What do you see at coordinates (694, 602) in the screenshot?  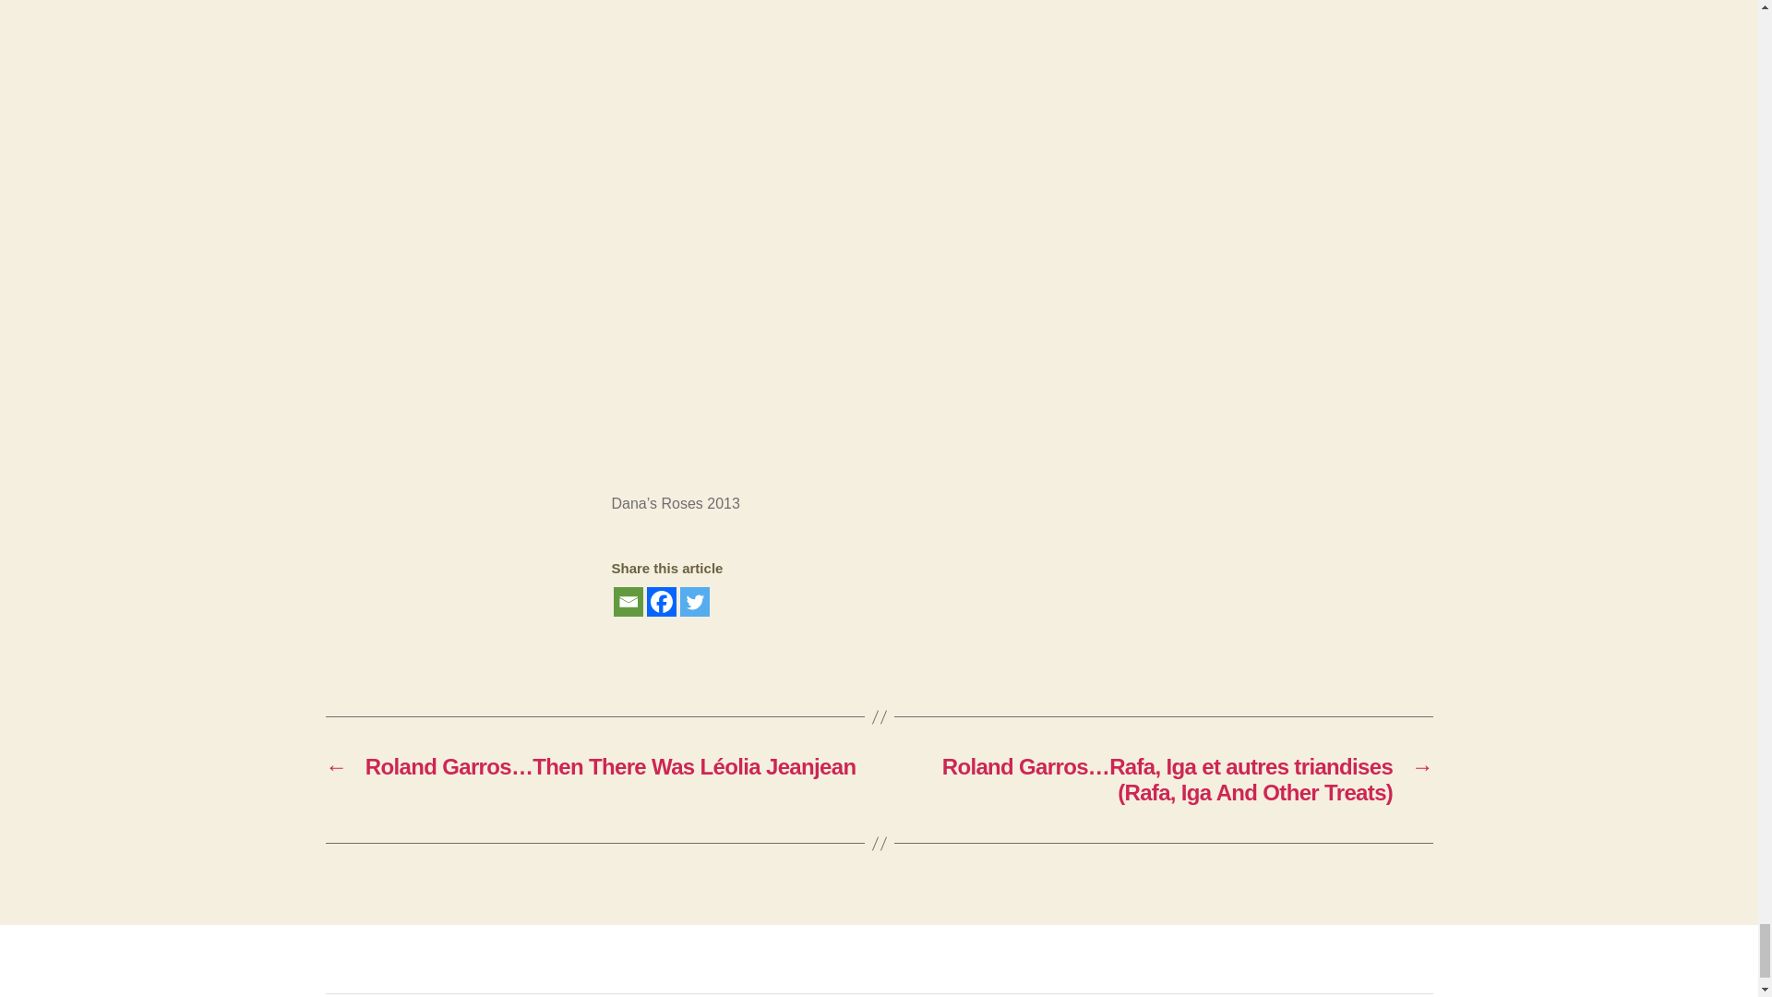 I see `Twitter` at bounding box center [694, 602].